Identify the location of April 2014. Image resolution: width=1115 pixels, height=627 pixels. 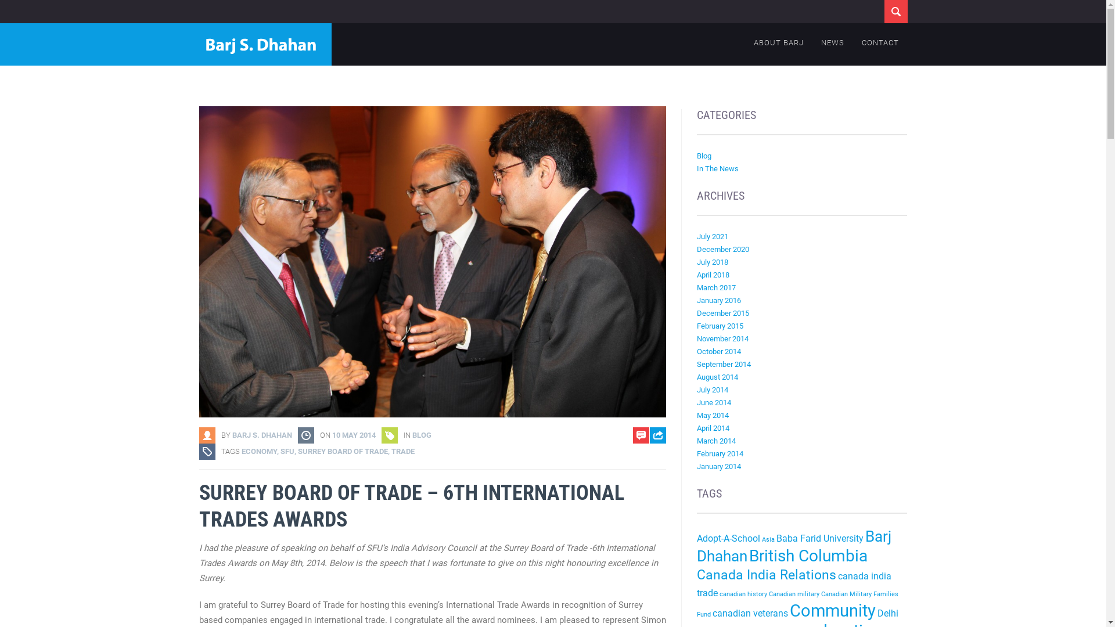
(713, 428).